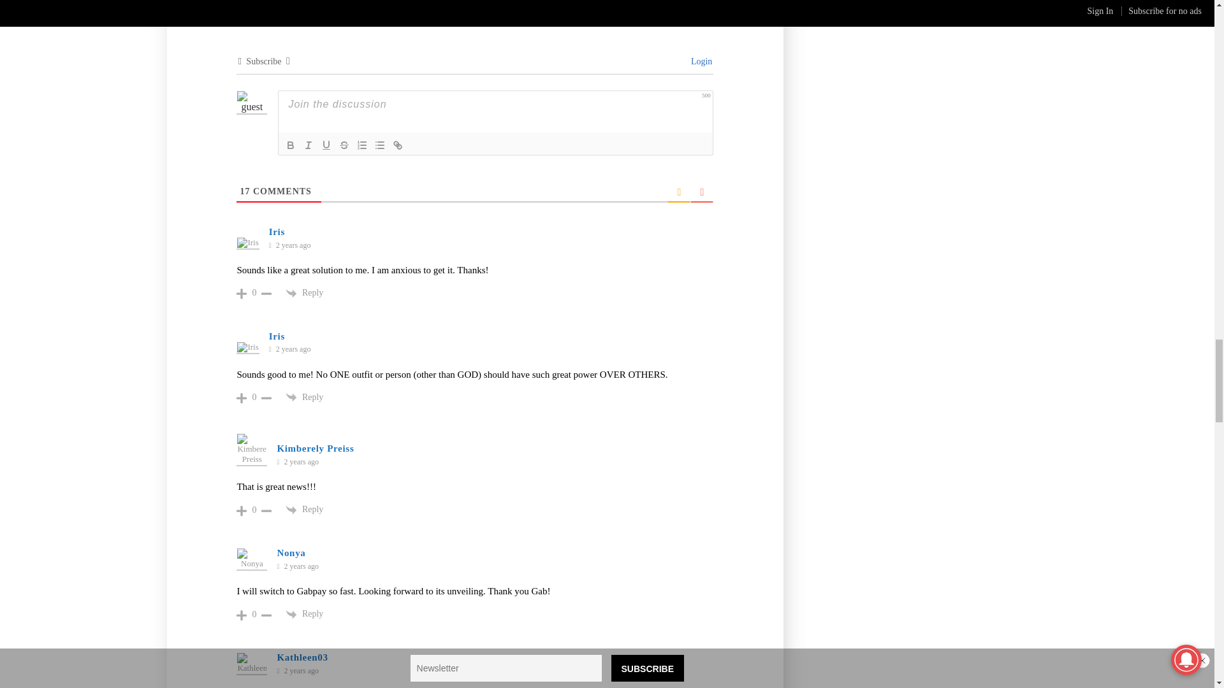 Image resolution: width=1224 pixels, height=688 pixels. What do you see at coordinates (362, 145) in the screenshot?
I see `Ordered List` at bounding box center [362, 145].